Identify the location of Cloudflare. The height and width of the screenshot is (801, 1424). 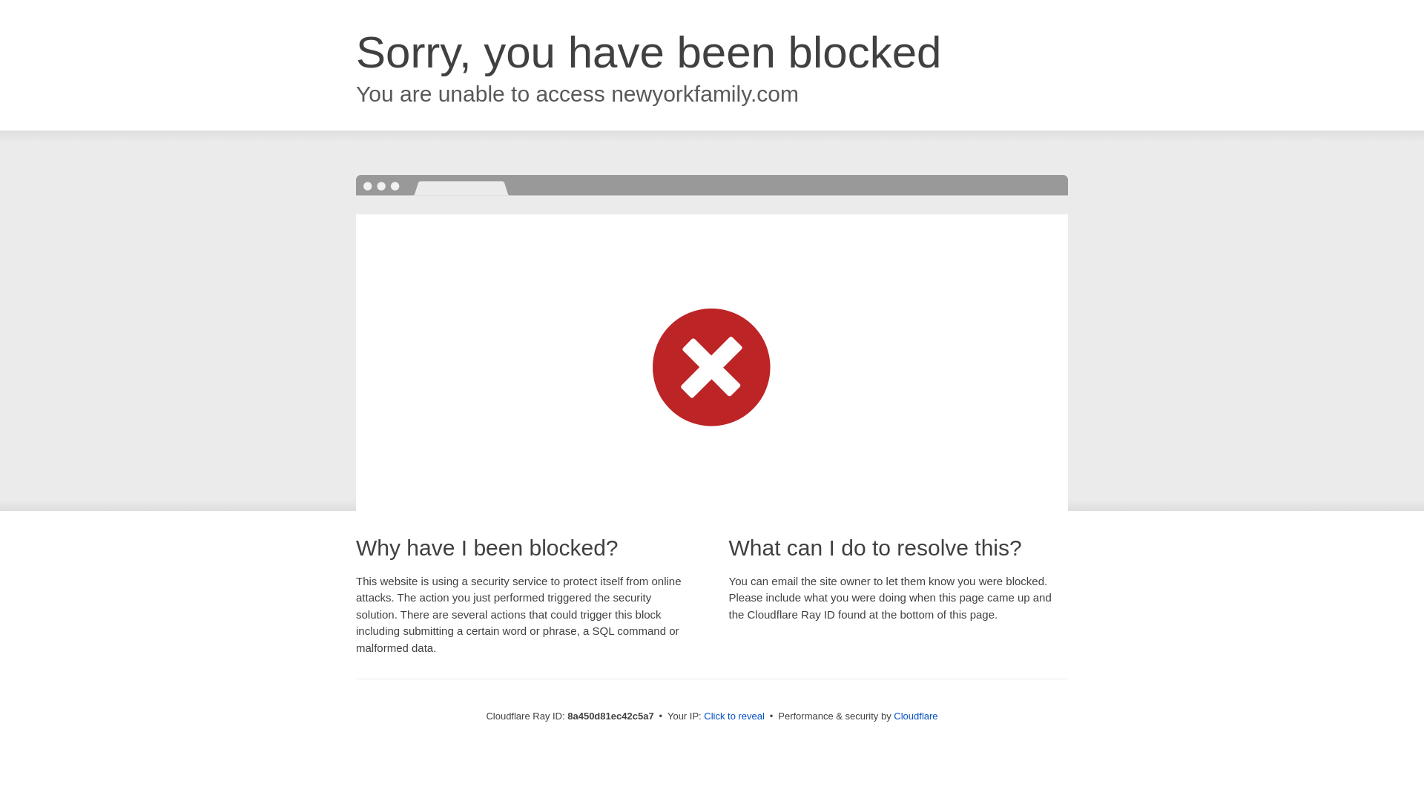
(915, 716).